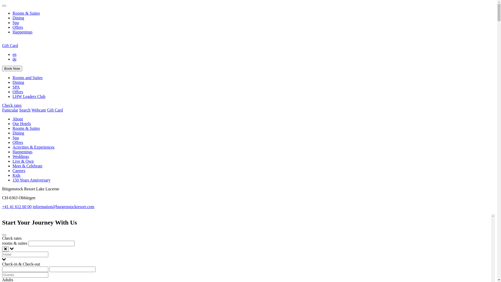  I want to click on Happenings, so click(22, 152).